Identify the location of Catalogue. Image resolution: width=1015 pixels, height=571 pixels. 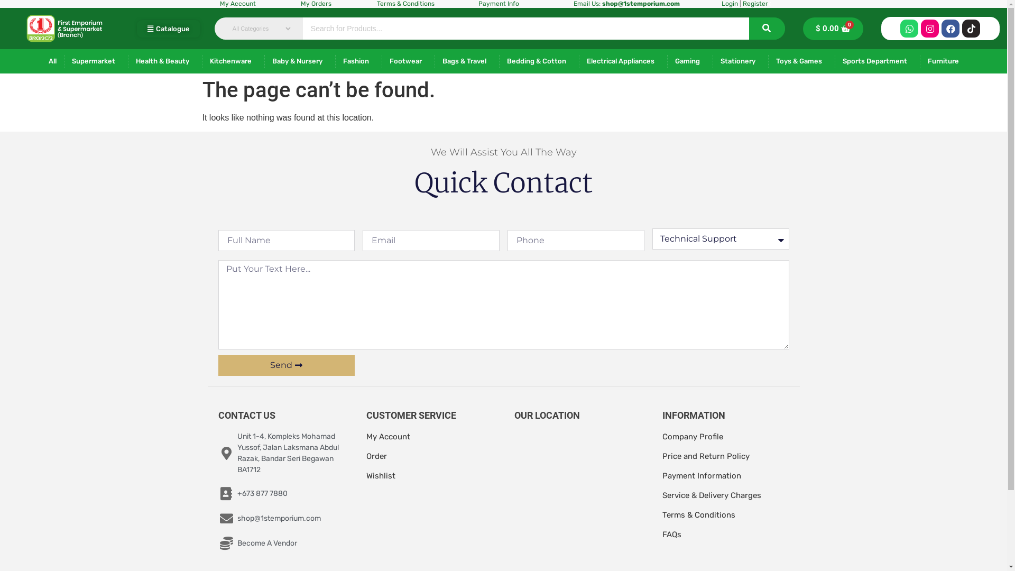
(169, 29).